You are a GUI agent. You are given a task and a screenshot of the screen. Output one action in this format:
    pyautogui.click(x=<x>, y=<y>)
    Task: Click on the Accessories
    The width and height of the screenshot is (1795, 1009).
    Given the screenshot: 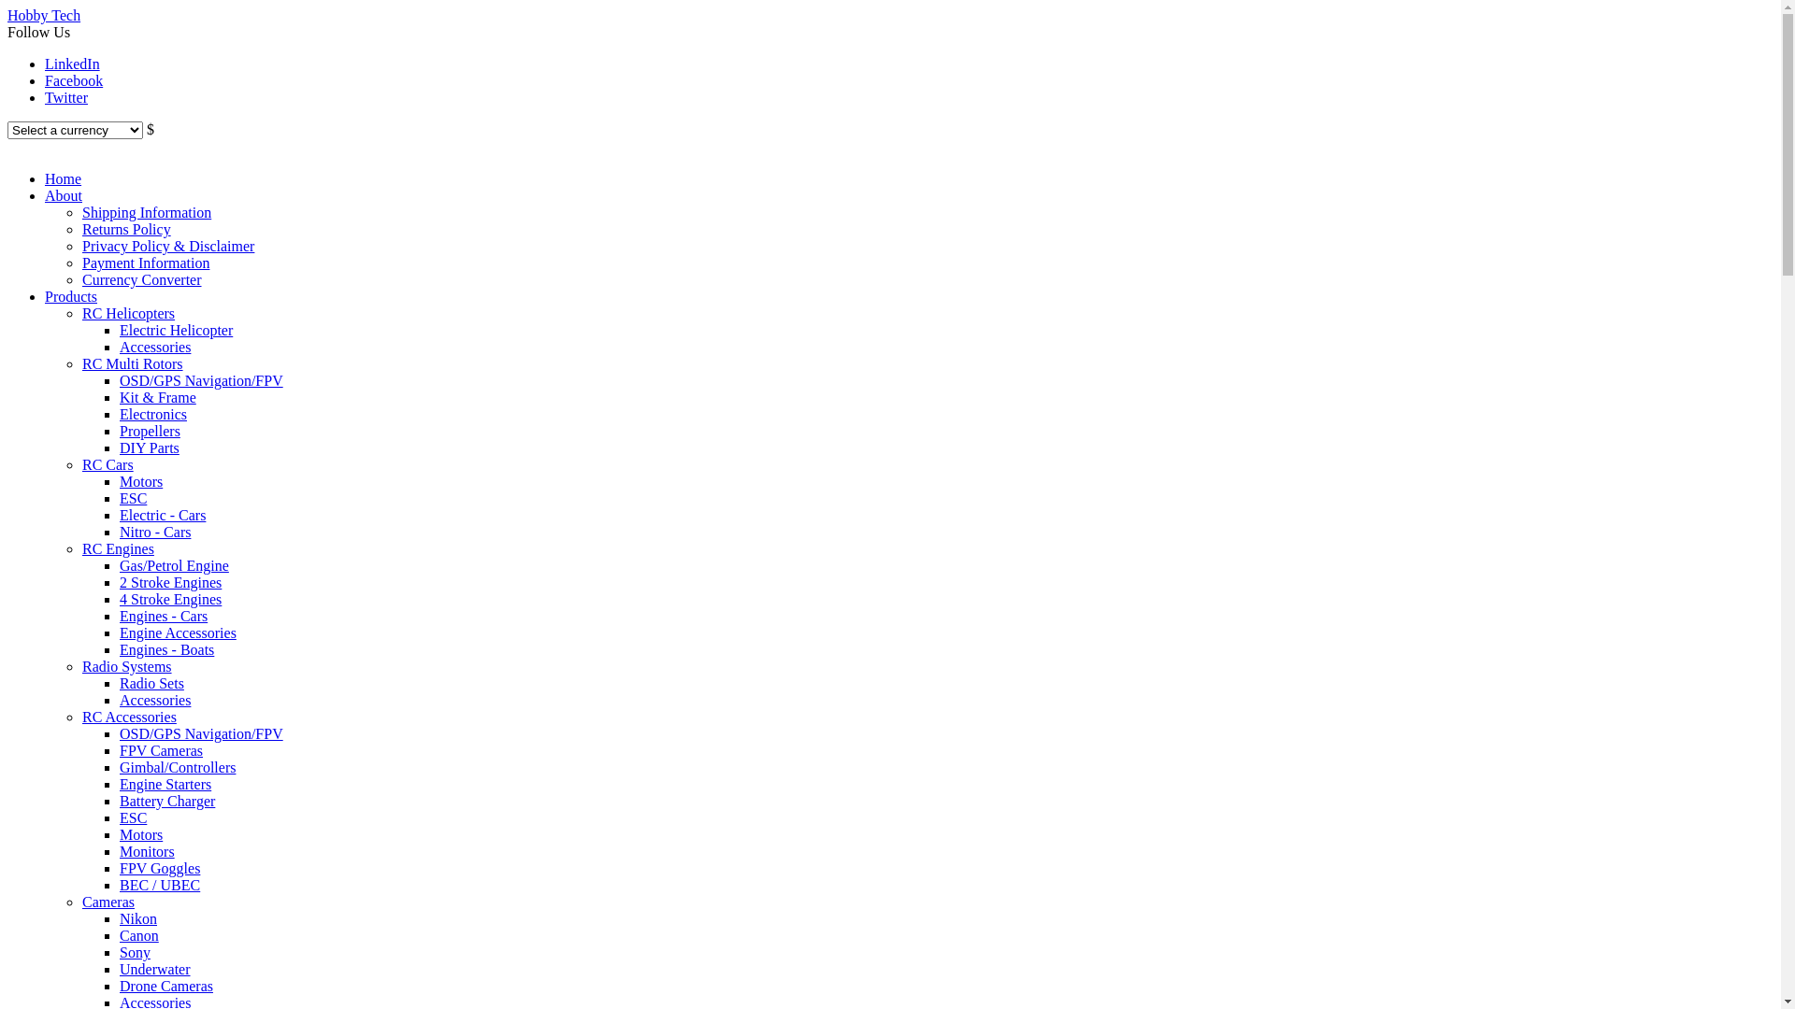 What is the action you would take?
    pyautogui.click(x=155, y=348)
    